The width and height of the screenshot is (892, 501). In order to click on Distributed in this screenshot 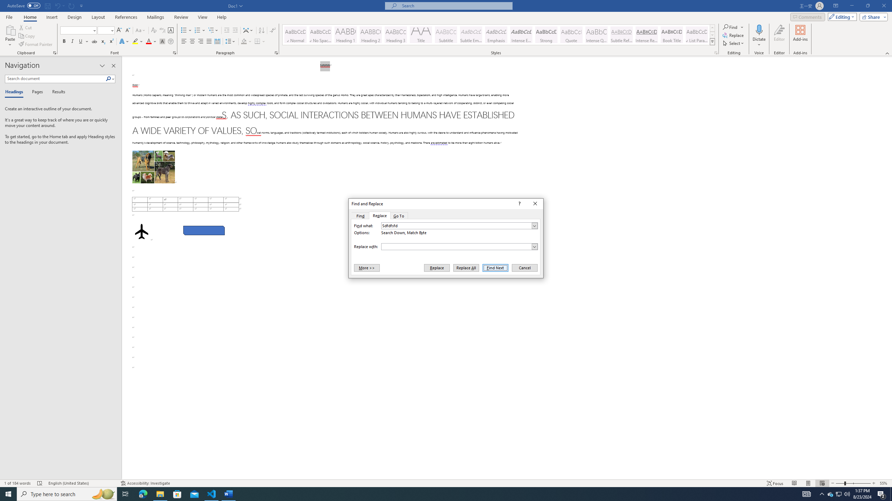, I will do `click(217, 42)`.